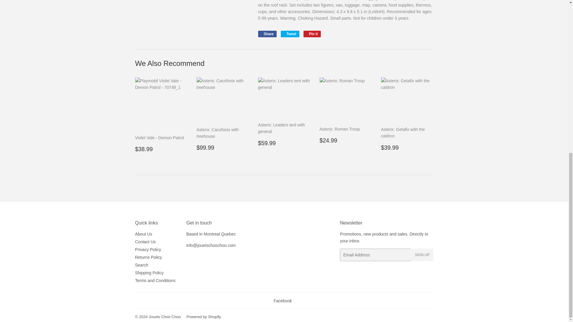 This screenshot has width=573, height=322. Describe the element at coordinates (290, 34) in the screenshot. I see `Tweet on Twitter` at that location.